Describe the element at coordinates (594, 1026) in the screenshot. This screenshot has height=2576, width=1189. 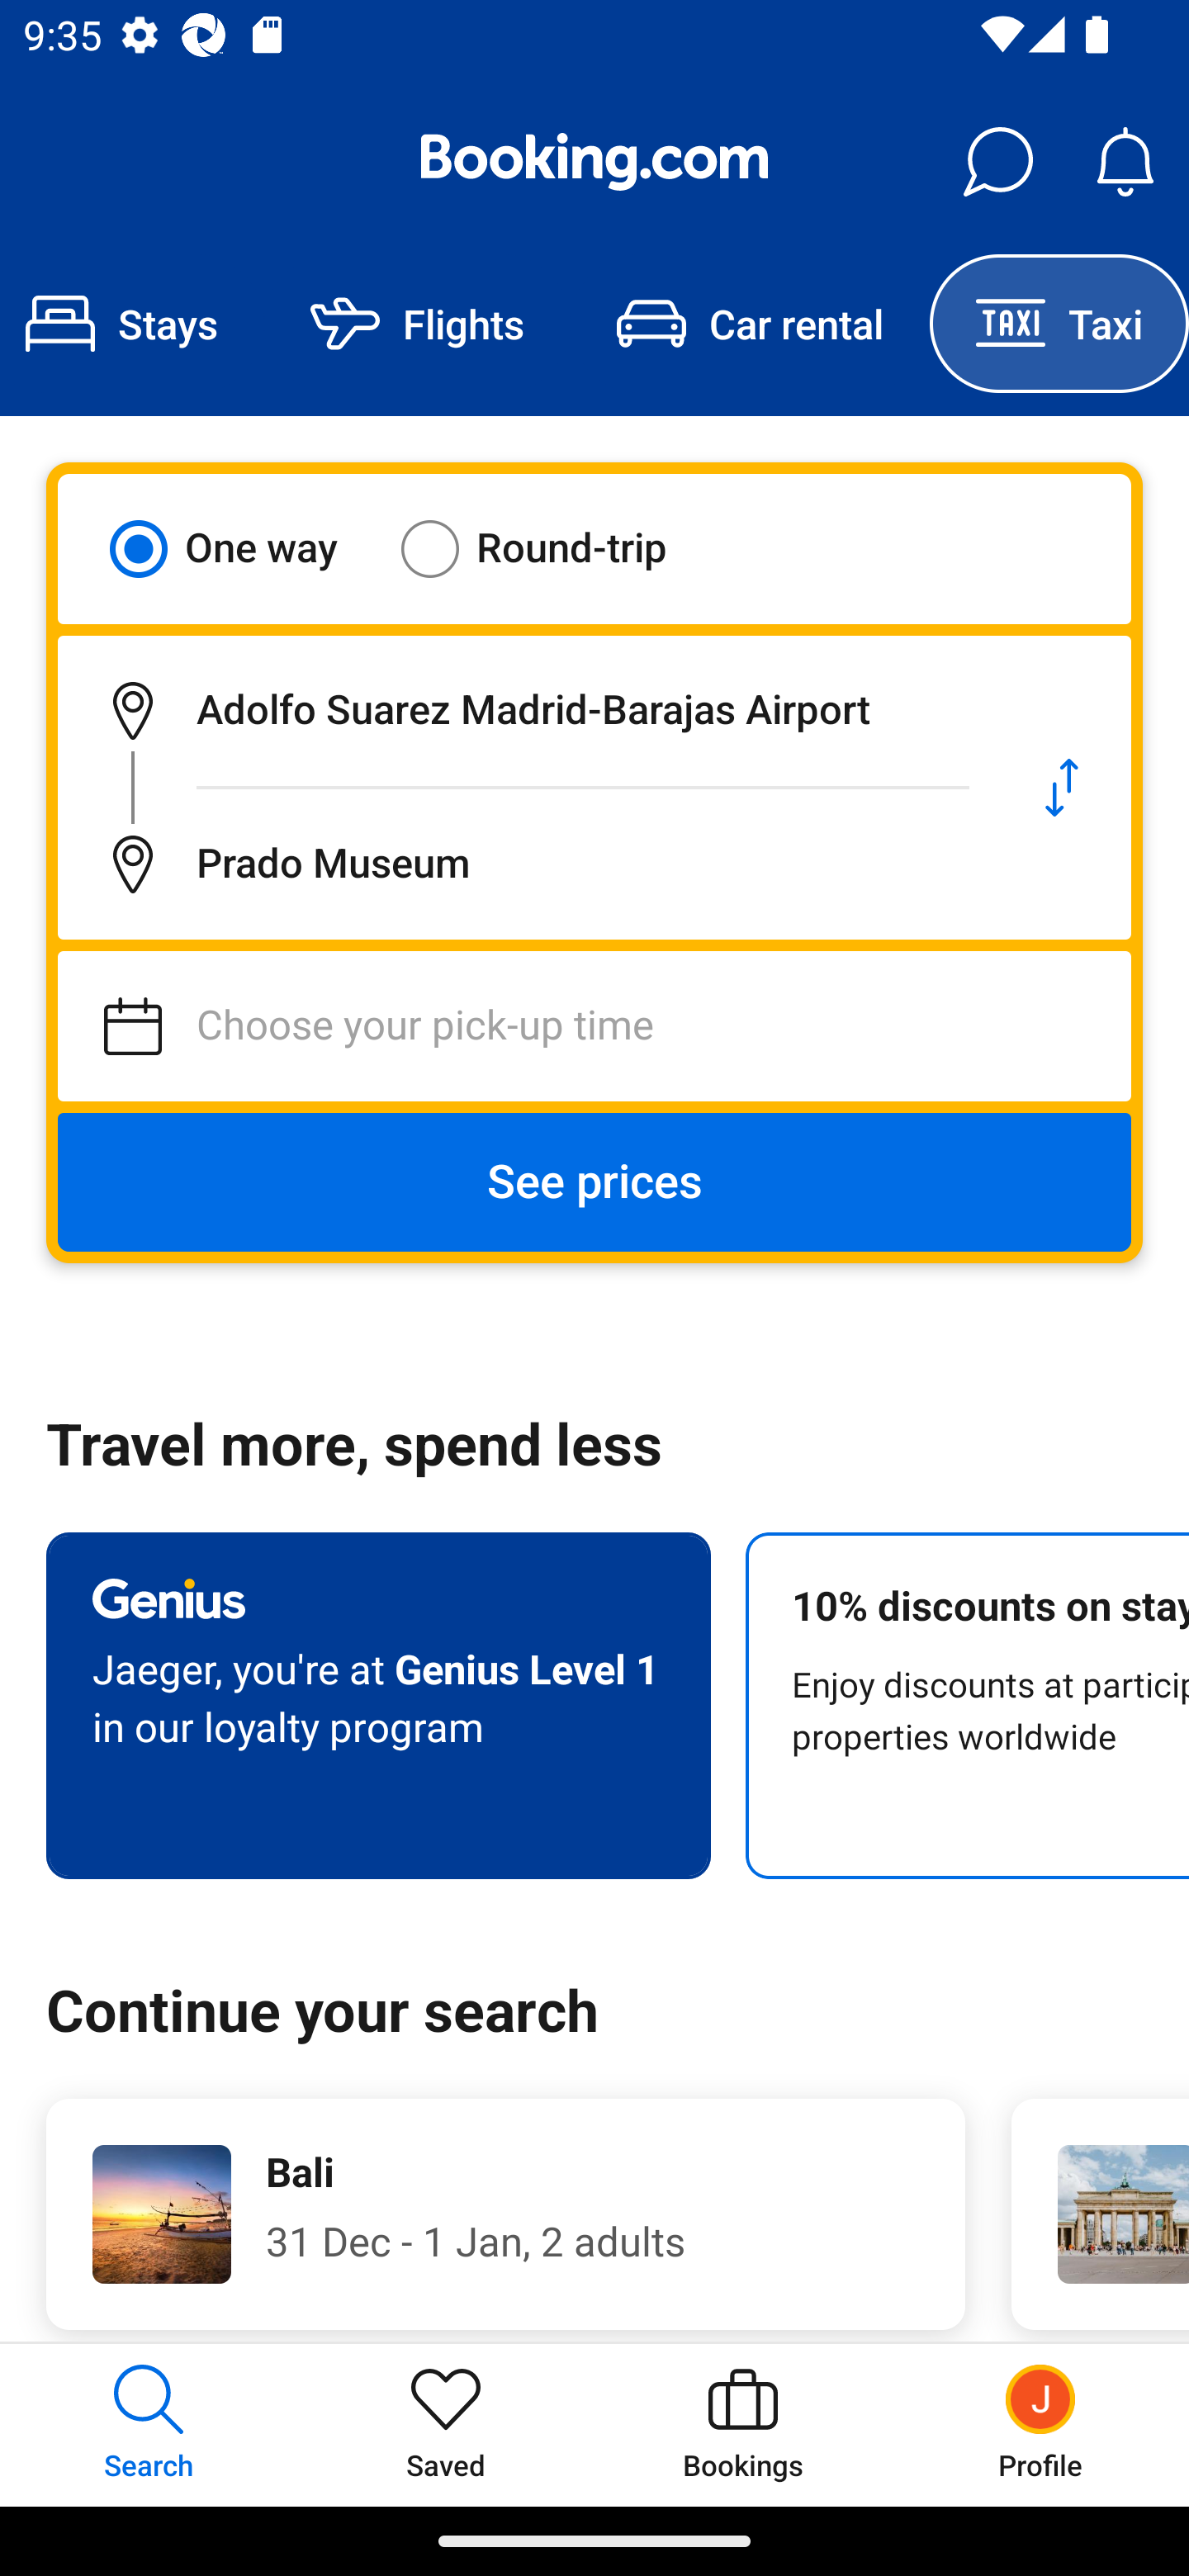
I see `Choose your pick-up time` at that location.